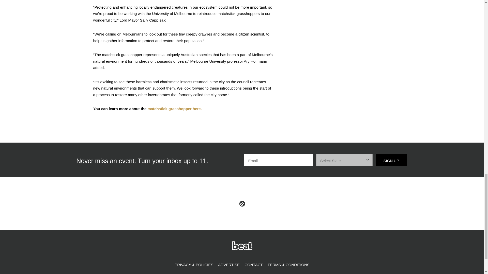 This screenshot has height=274, width=488. I want to click on CONTACT, so click(253, 265).